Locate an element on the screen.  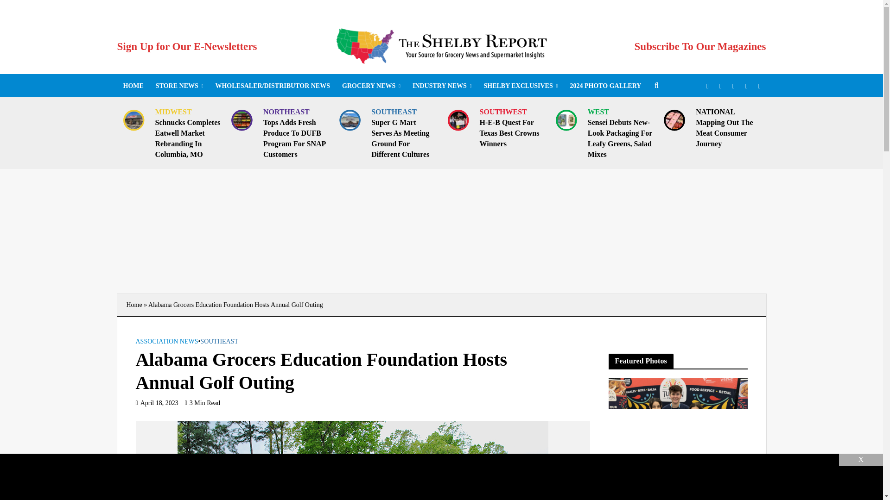
Subscribe To Our Magazines is located at coordinates (700, 46).